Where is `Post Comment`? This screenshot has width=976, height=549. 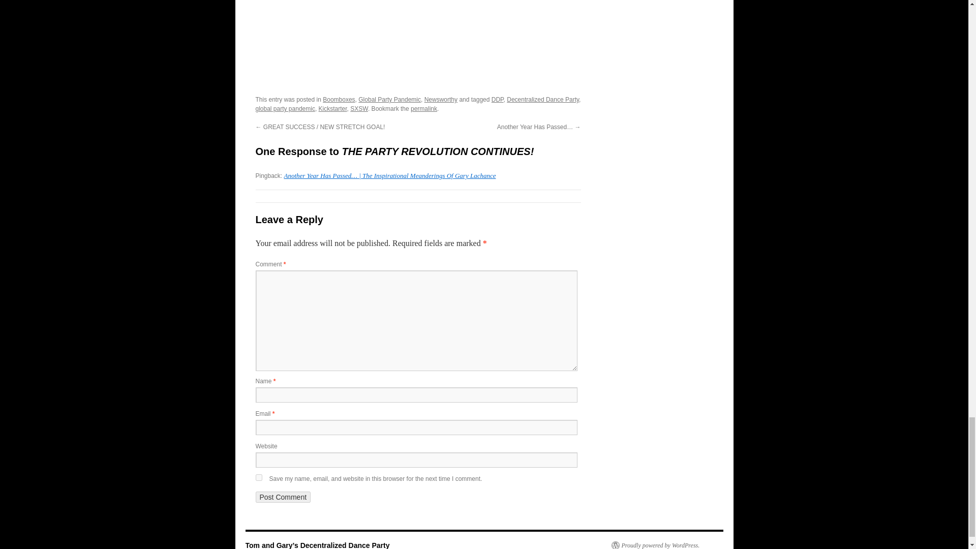
Post Comment is located at coordinates (283, 497).